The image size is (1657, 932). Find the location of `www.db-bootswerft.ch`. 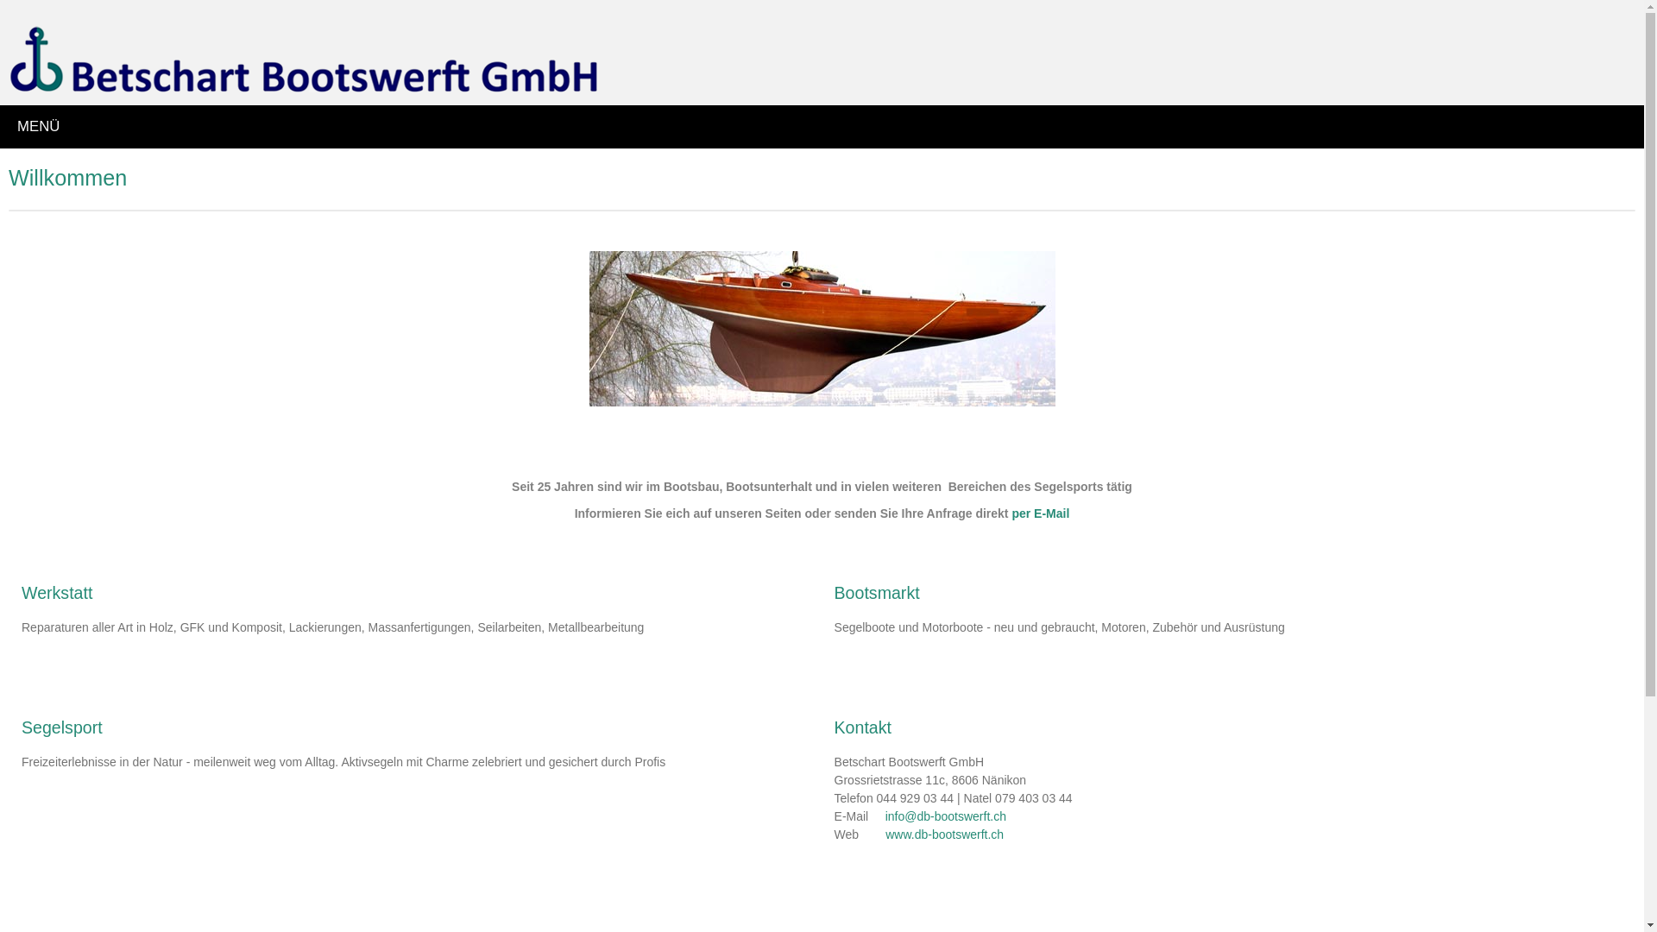

www.db-bootswerft.ch is located at coordinates (944, 834).